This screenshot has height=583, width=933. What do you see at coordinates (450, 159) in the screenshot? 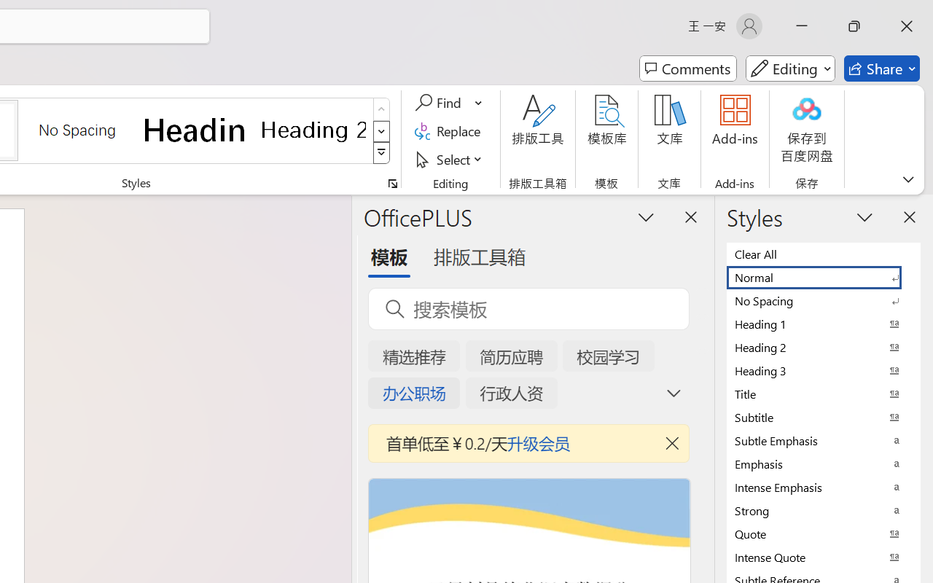
I see `Select` at bounding box center [450, 159].